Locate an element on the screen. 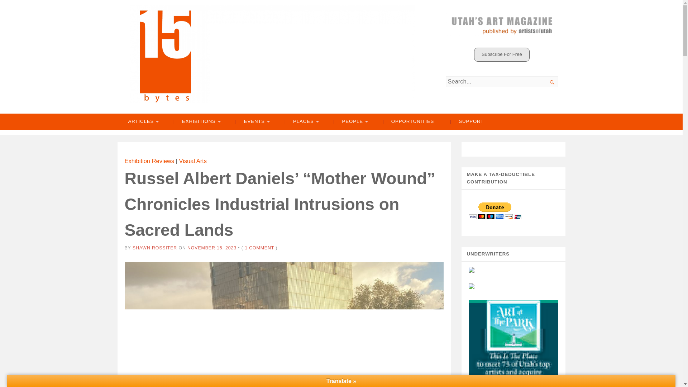  3:10 pm is located at coordinates (212, 248).